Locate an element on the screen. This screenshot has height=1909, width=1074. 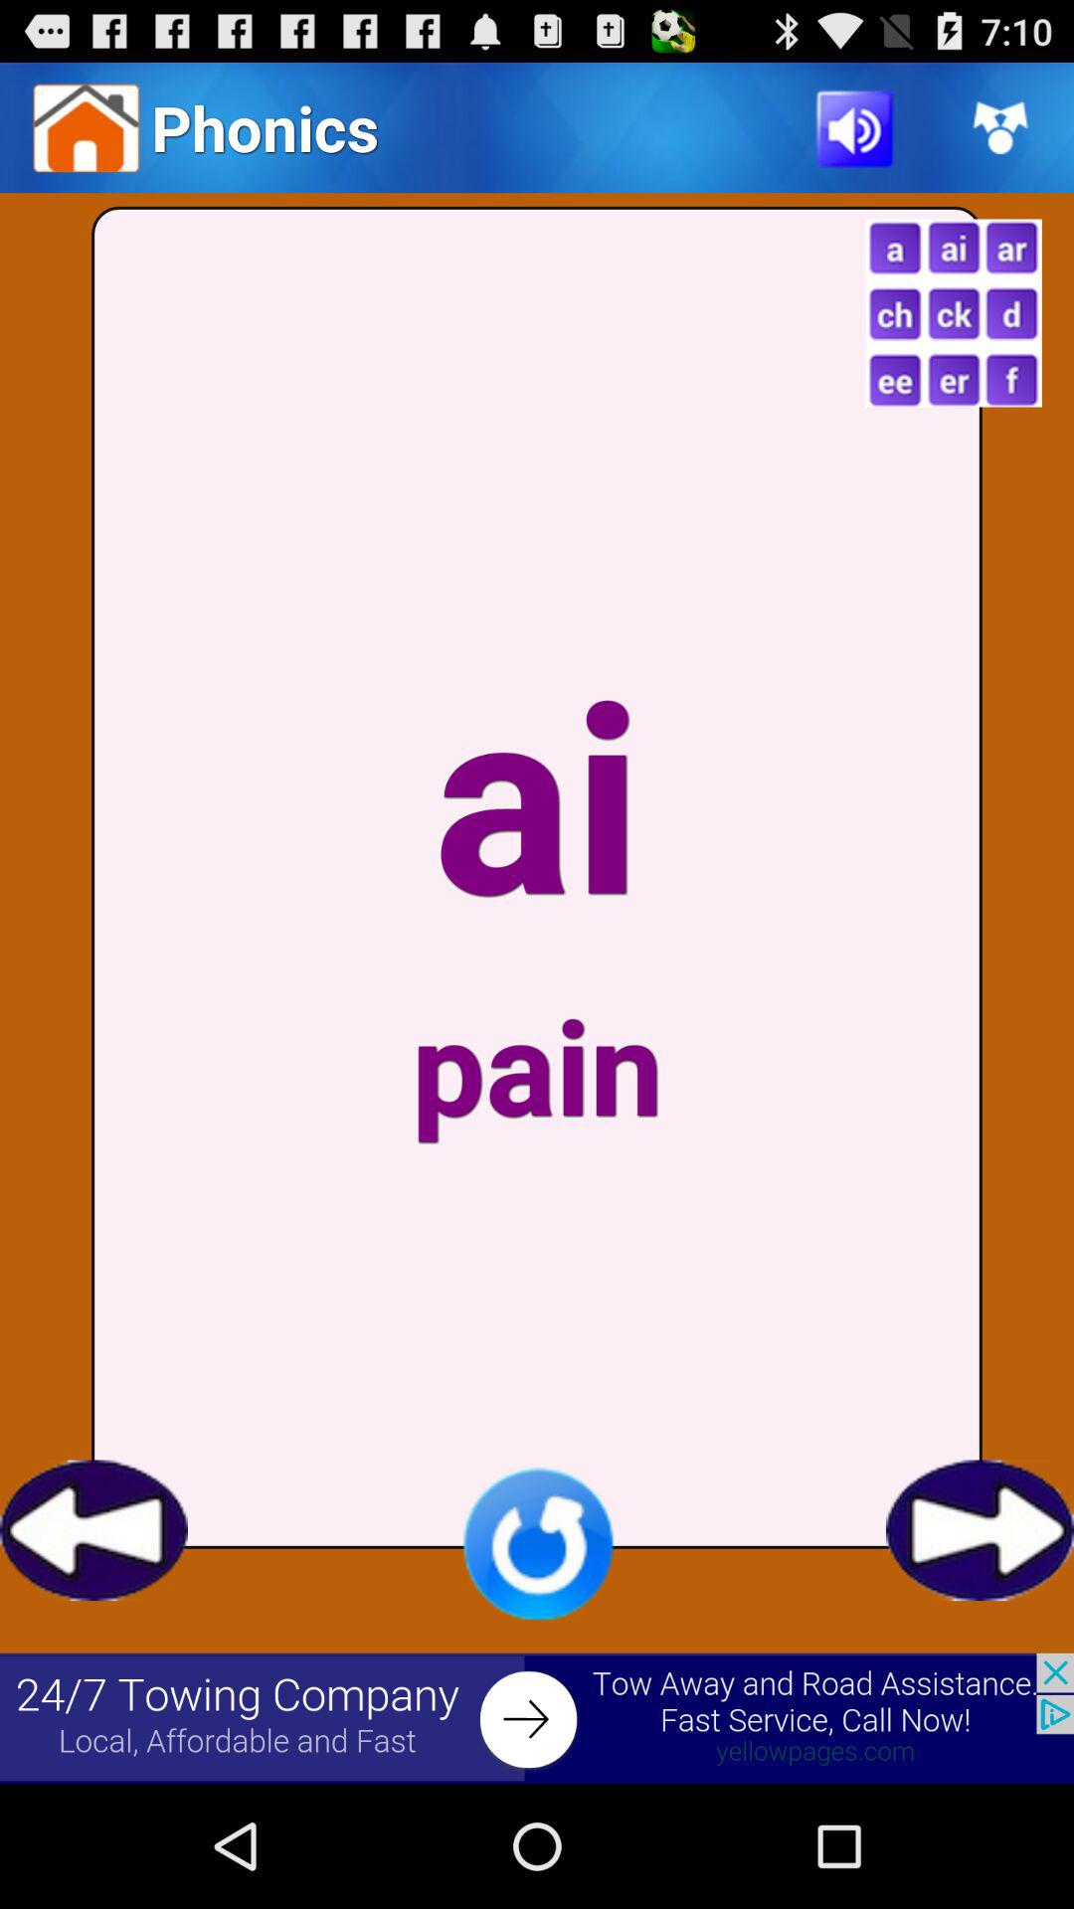
go to advertisement website is located at coordinates (537, 1718).